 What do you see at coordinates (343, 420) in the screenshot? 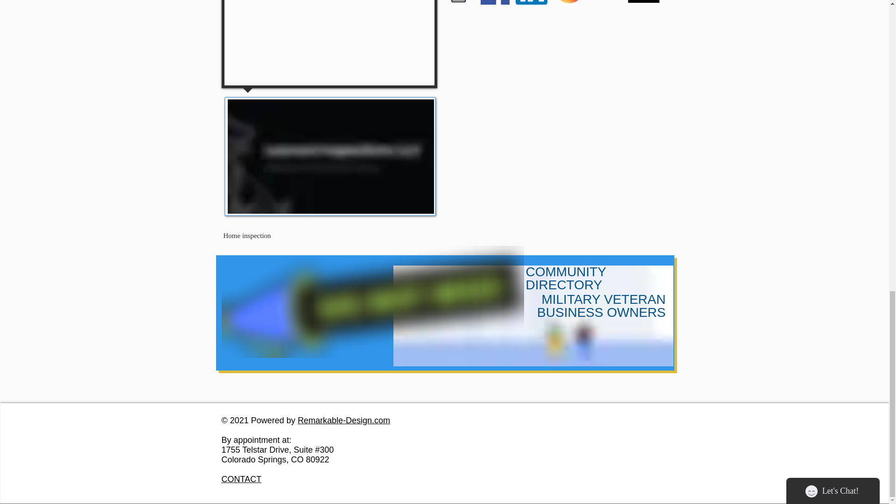
I see `Remarkable-Design.com` at bounding box center [343, 420].